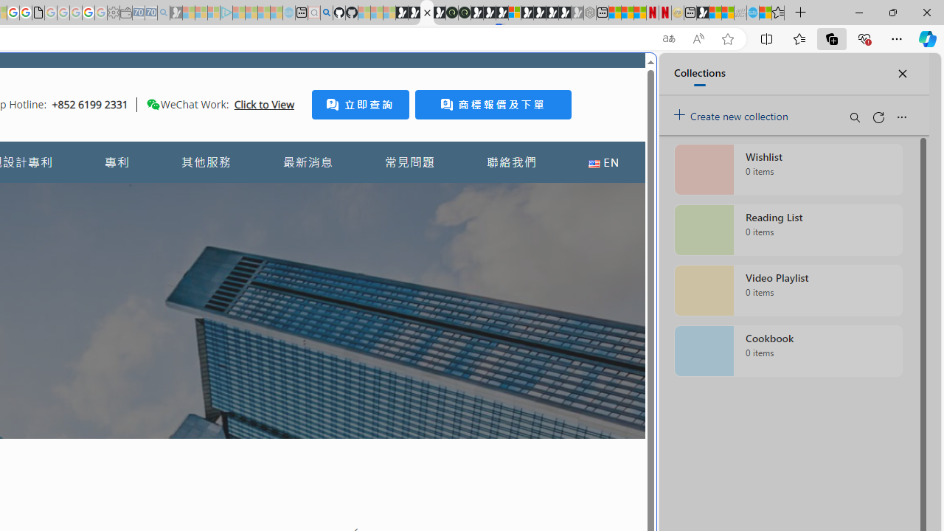  Describe the element at coordinates (489, 13) in the screenshot. I see `Play Cave FRVR in your browser | Games from Microsoft Start` at that location.